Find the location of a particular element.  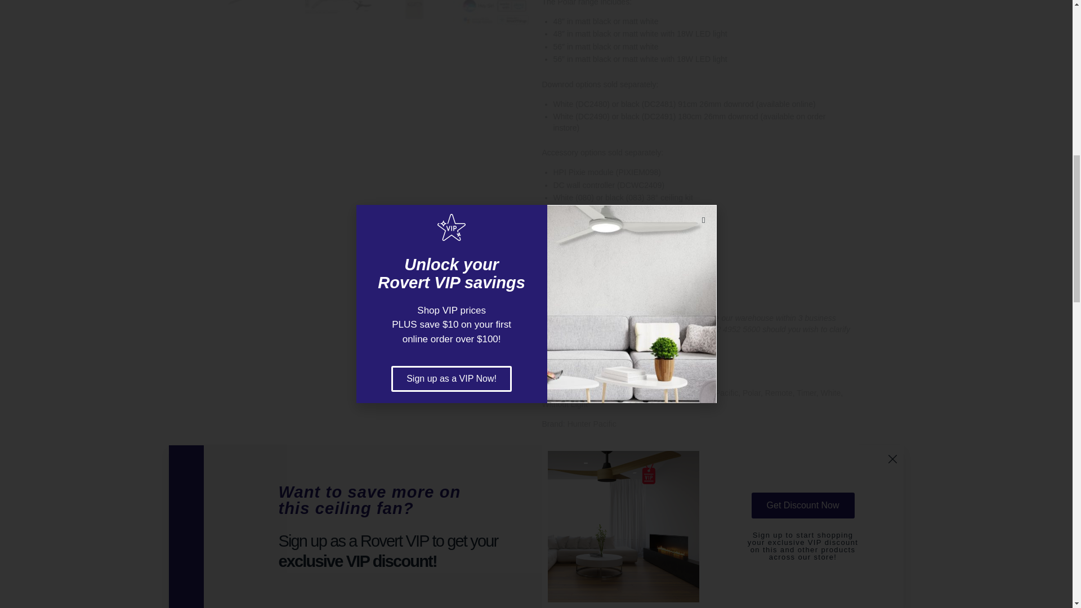

Pixiea is located at coordinates (492, 15).